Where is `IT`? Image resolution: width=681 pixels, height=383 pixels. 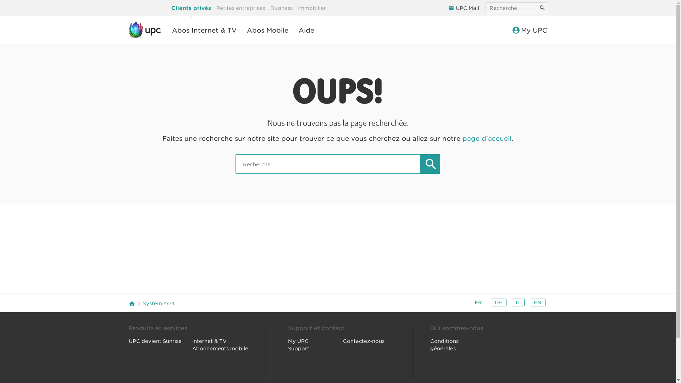 IT is located at coordinates (518, 302).